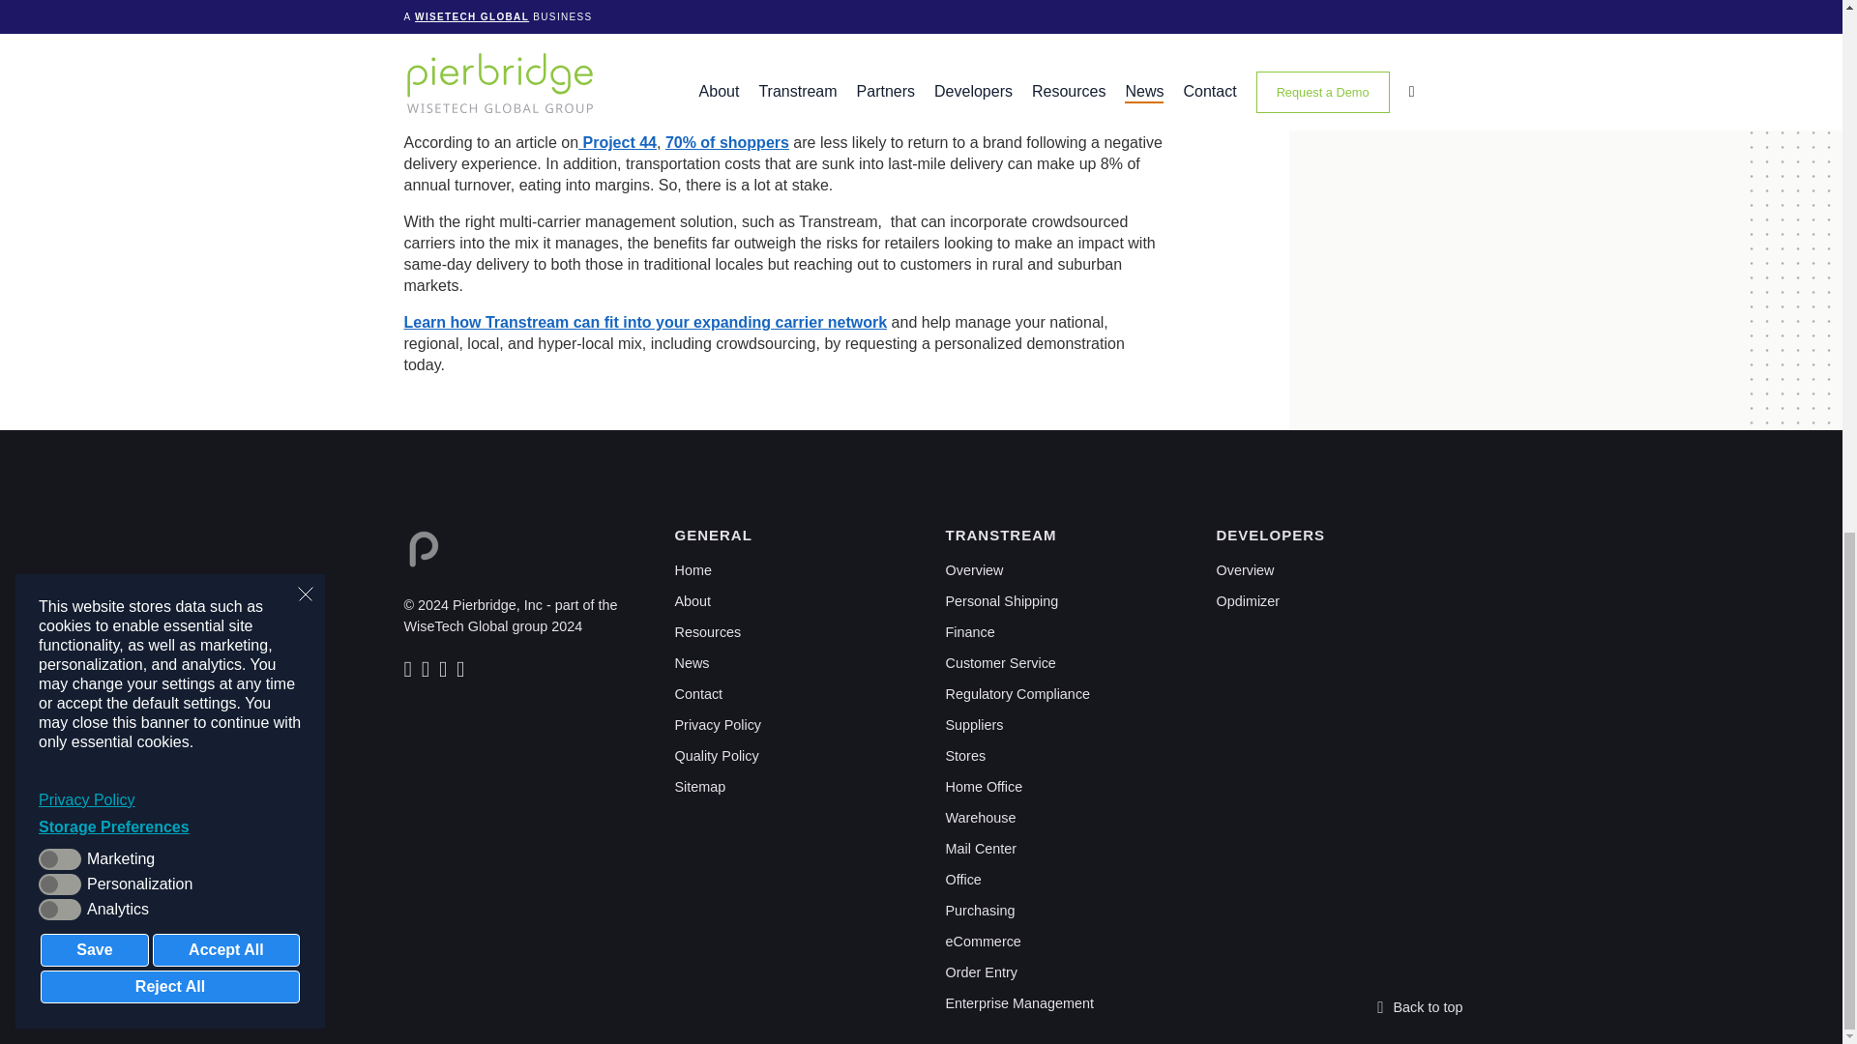 This screenshot has height=1044, width=1857. Describe the element at coordinates (708, 632) in the screenshot. I see `Resources` at that location.